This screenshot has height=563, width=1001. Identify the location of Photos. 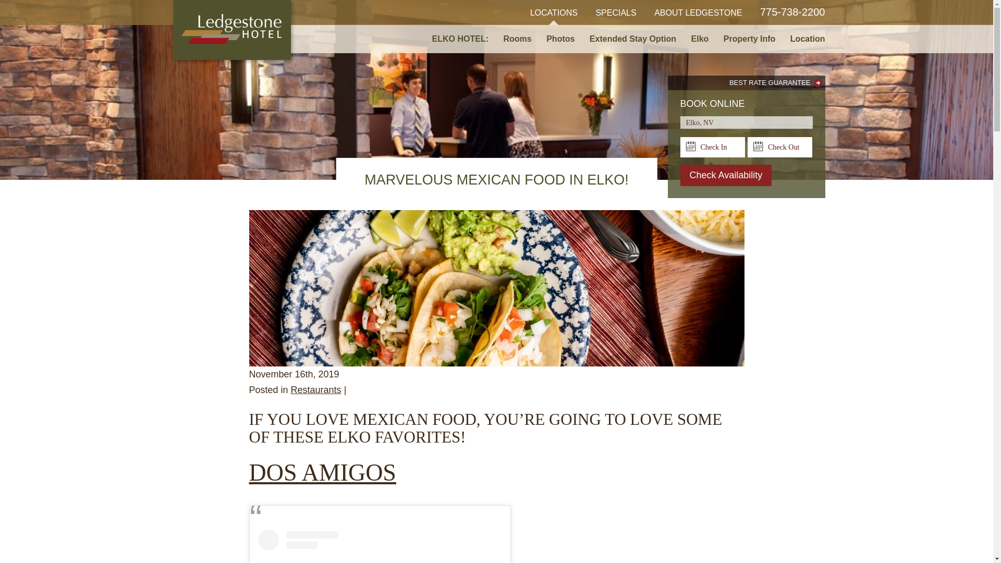
(560, 39).